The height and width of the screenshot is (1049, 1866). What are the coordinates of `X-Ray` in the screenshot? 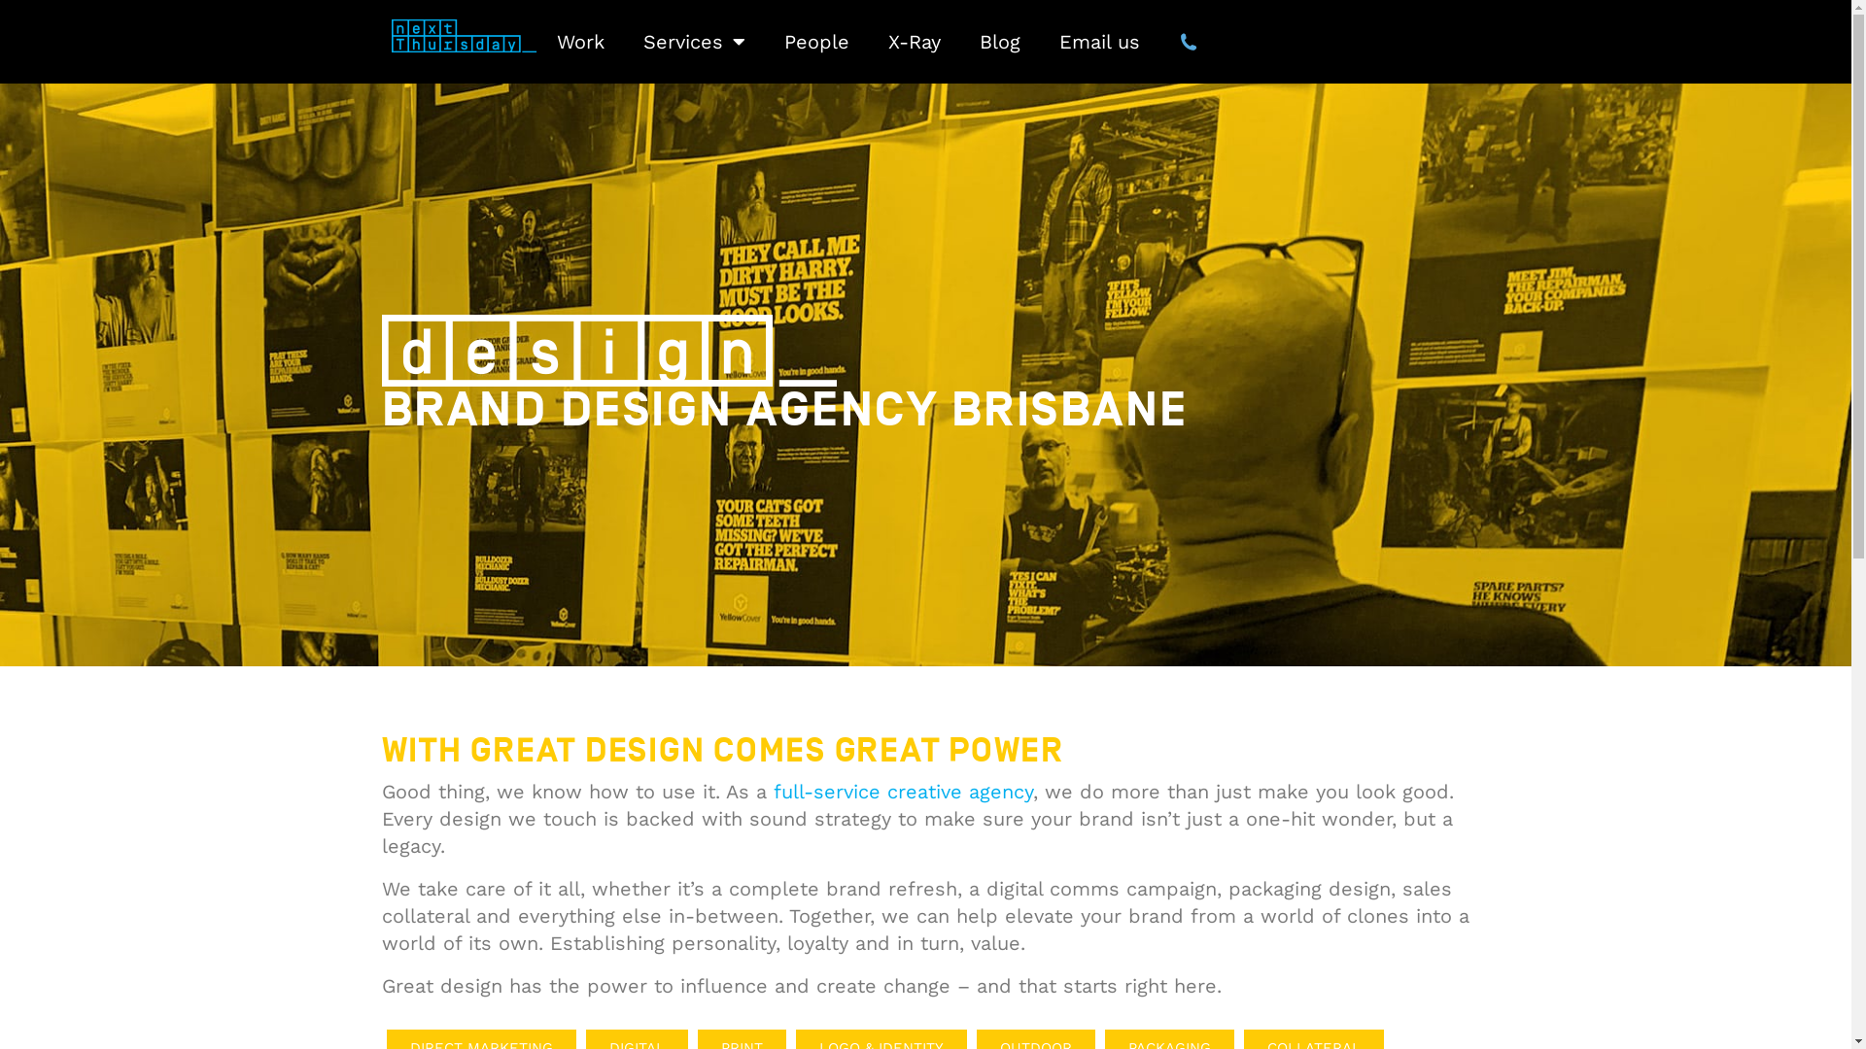 It's located at (914, 42).